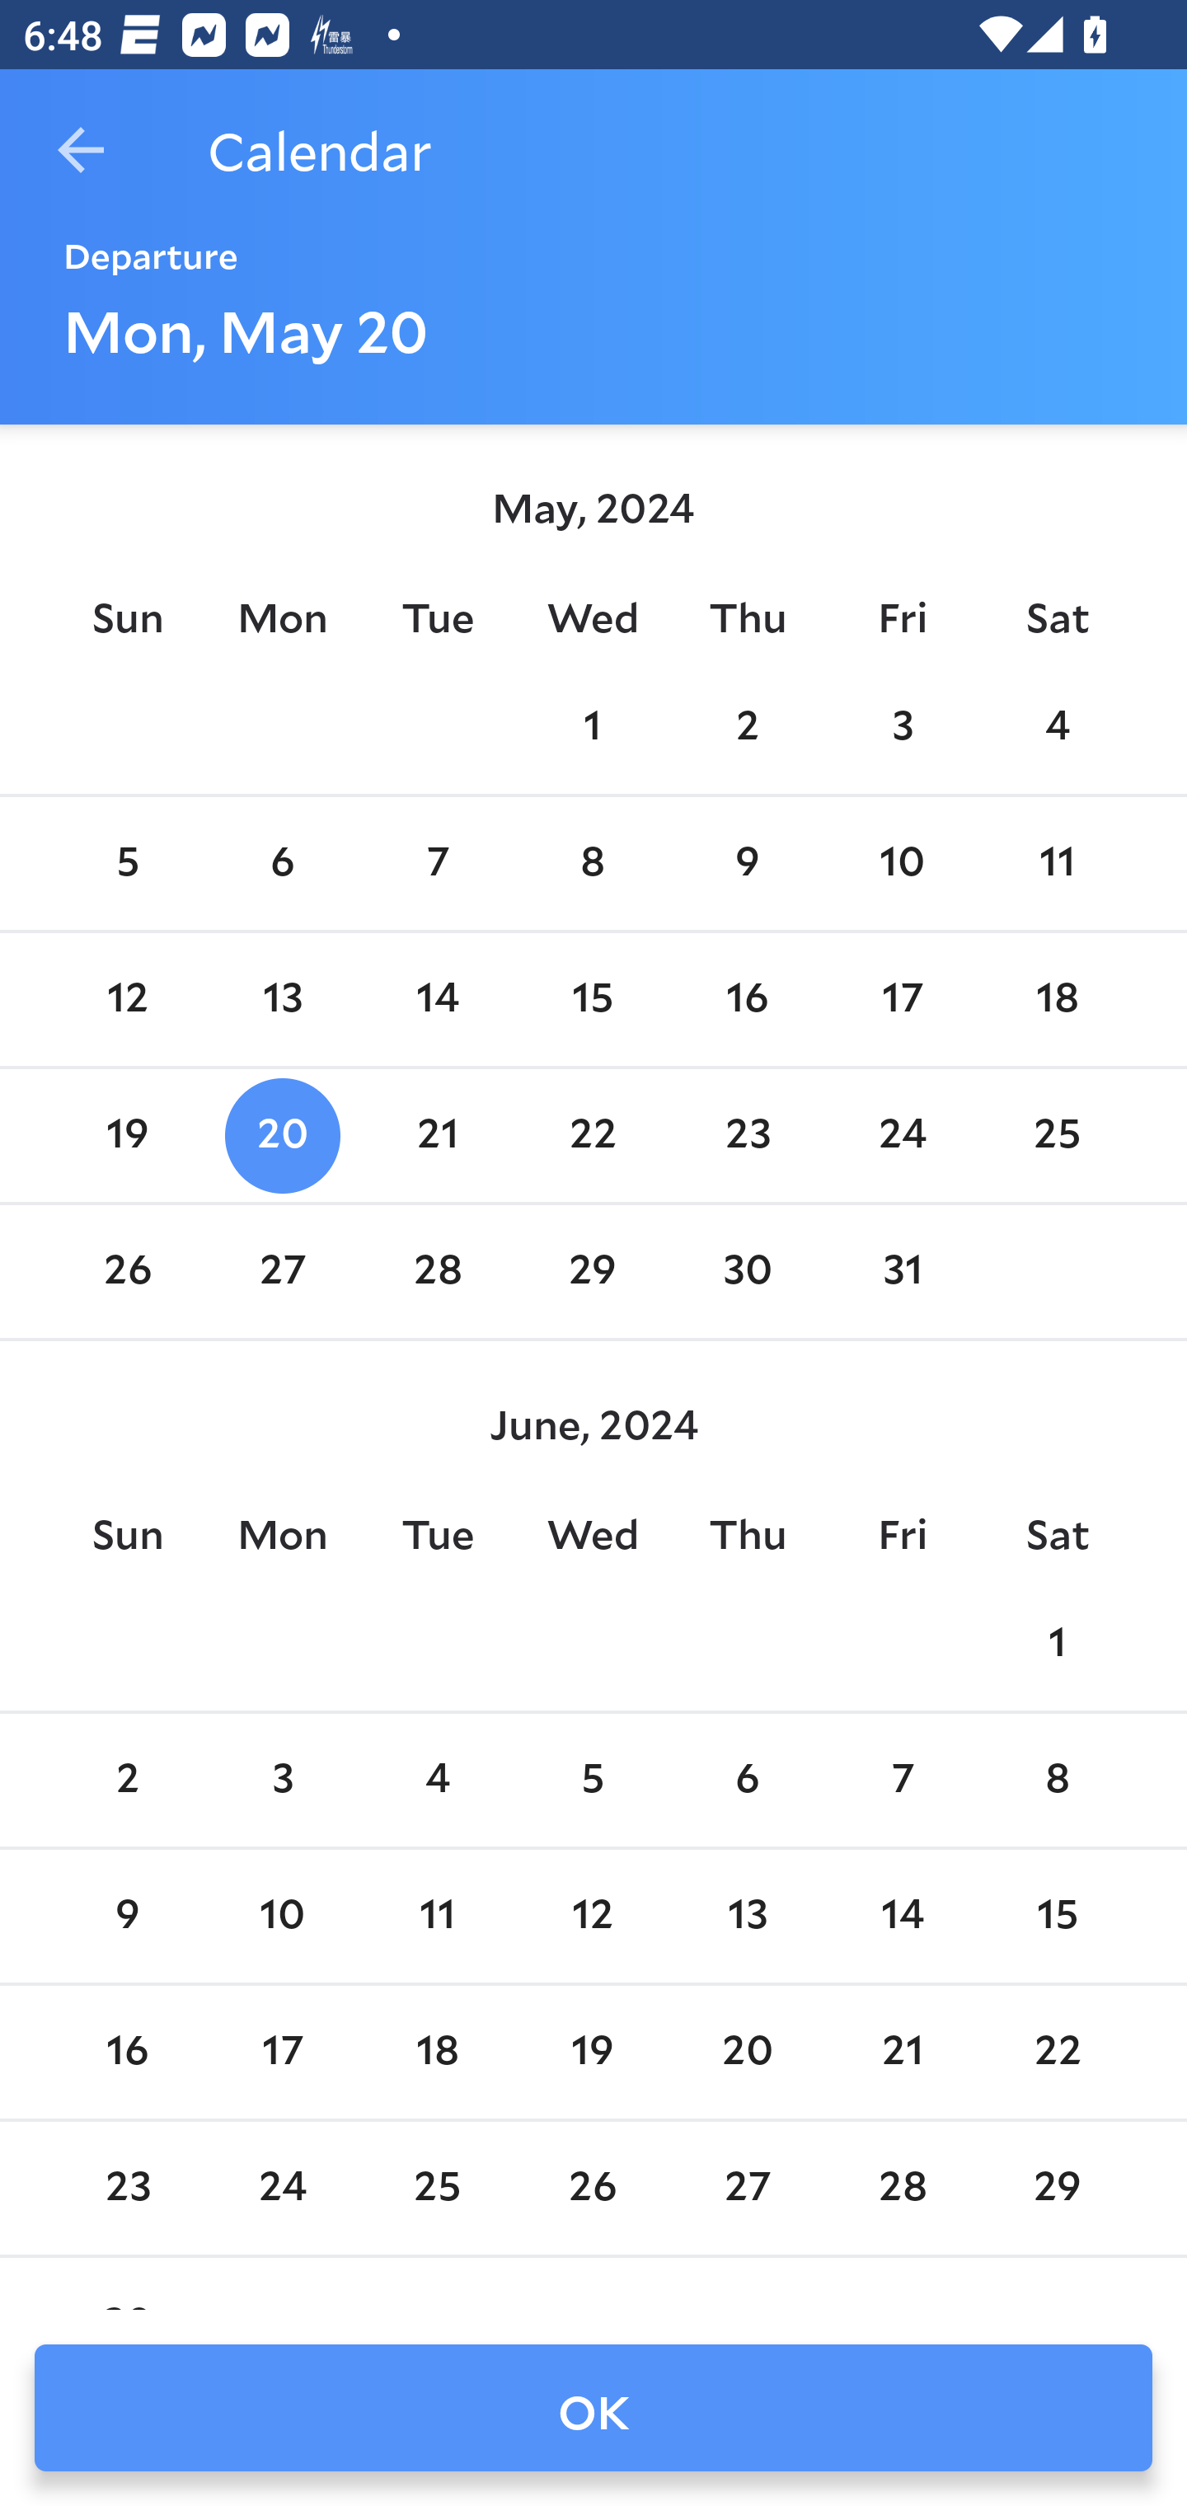  I want to click on 15, so click(593, 999).